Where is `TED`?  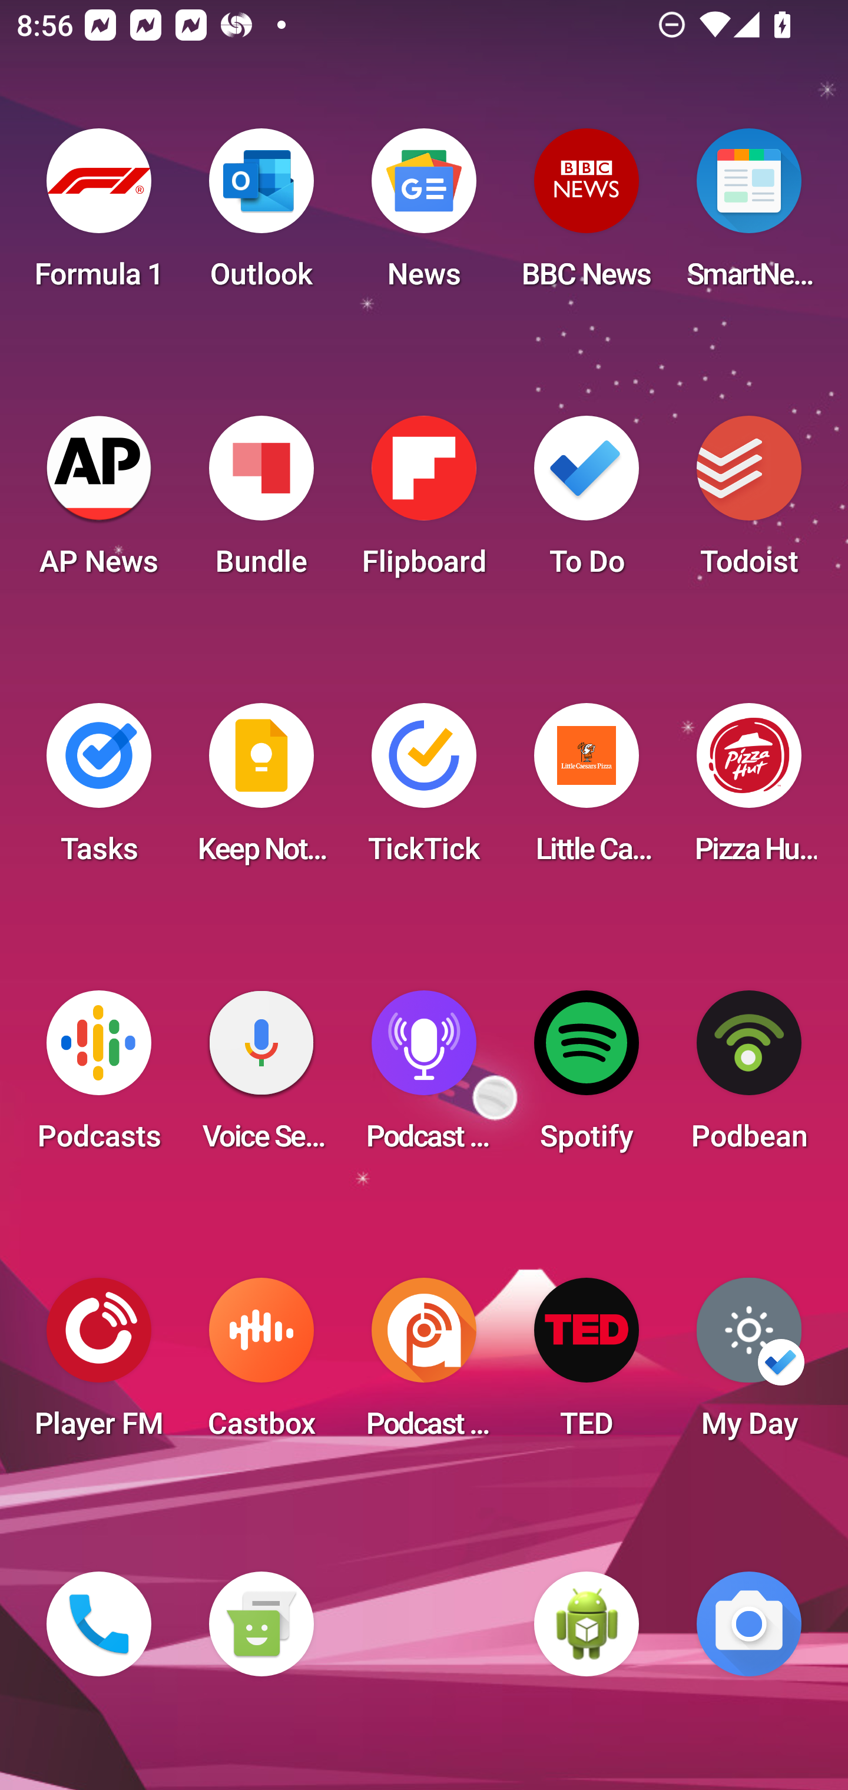 TED is located at coordinates (587, 1365).